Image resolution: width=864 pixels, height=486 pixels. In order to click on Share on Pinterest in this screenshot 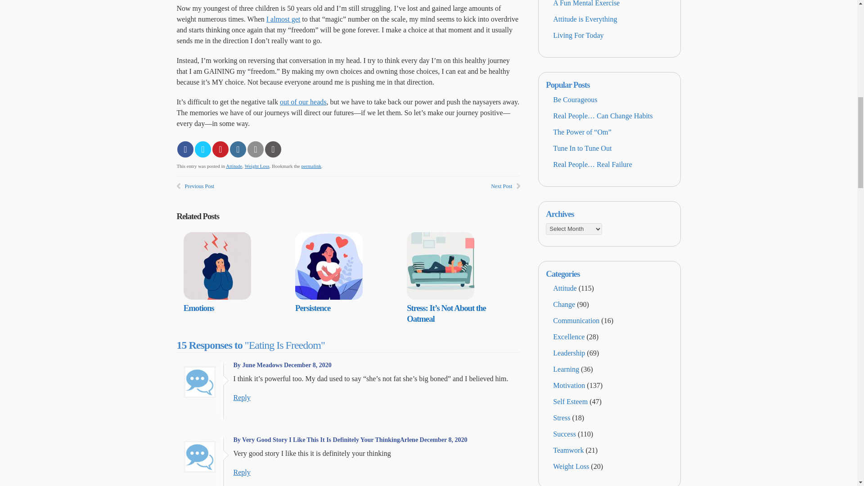, I will do `click(220, 149)`.